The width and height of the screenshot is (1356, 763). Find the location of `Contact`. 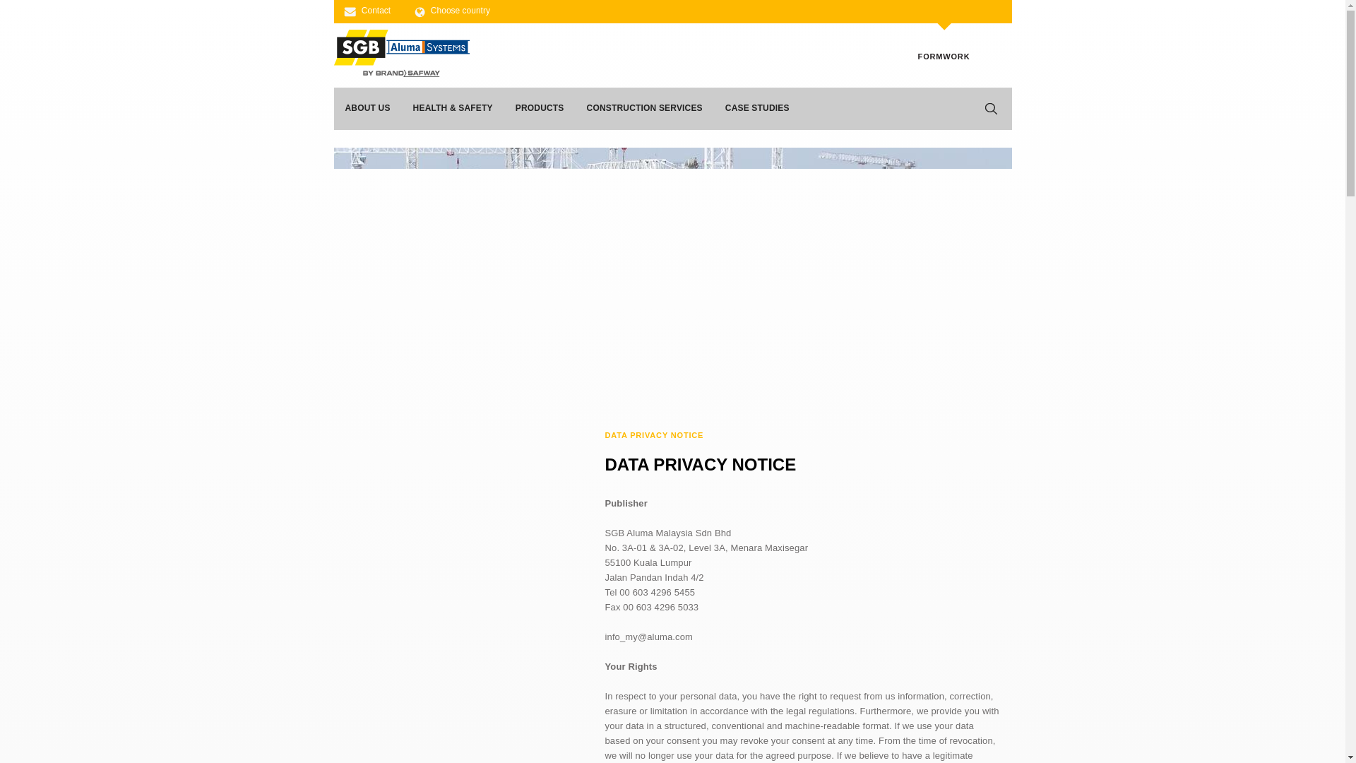

Contact is located at coordinates (367, 10).